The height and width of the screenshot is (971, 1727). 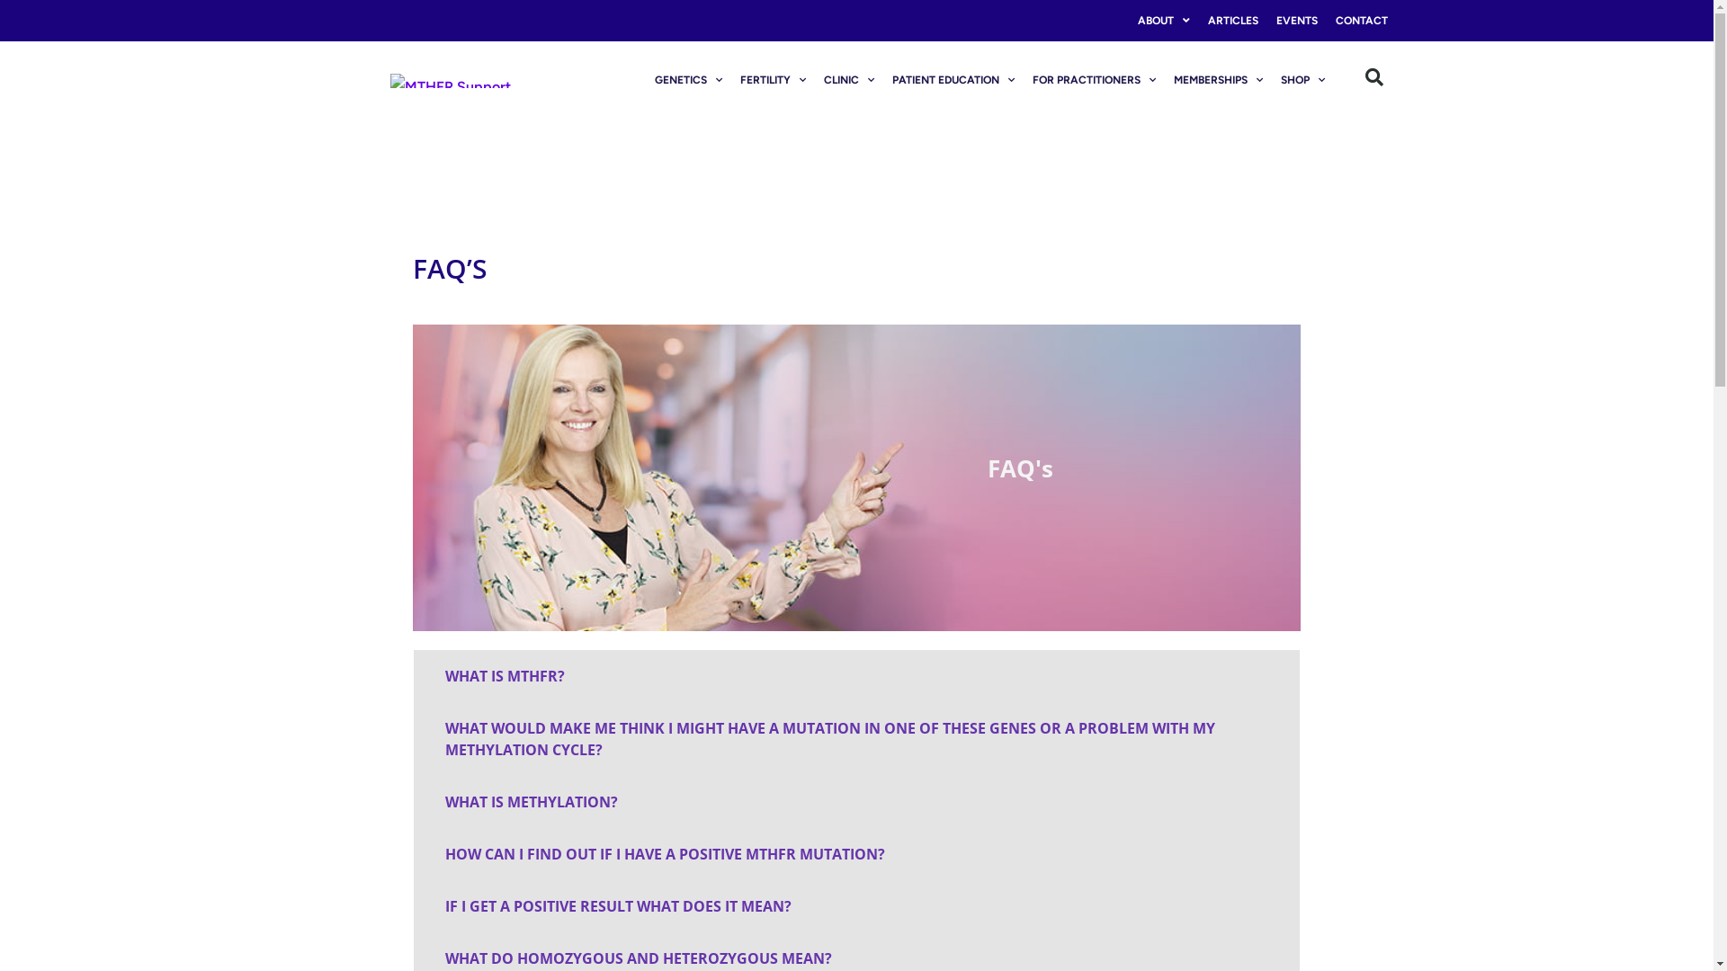 What do you see at coordinates (1163, 21) in the screenshot?
I see `ABOUT` at bounding box center [1163, 21].